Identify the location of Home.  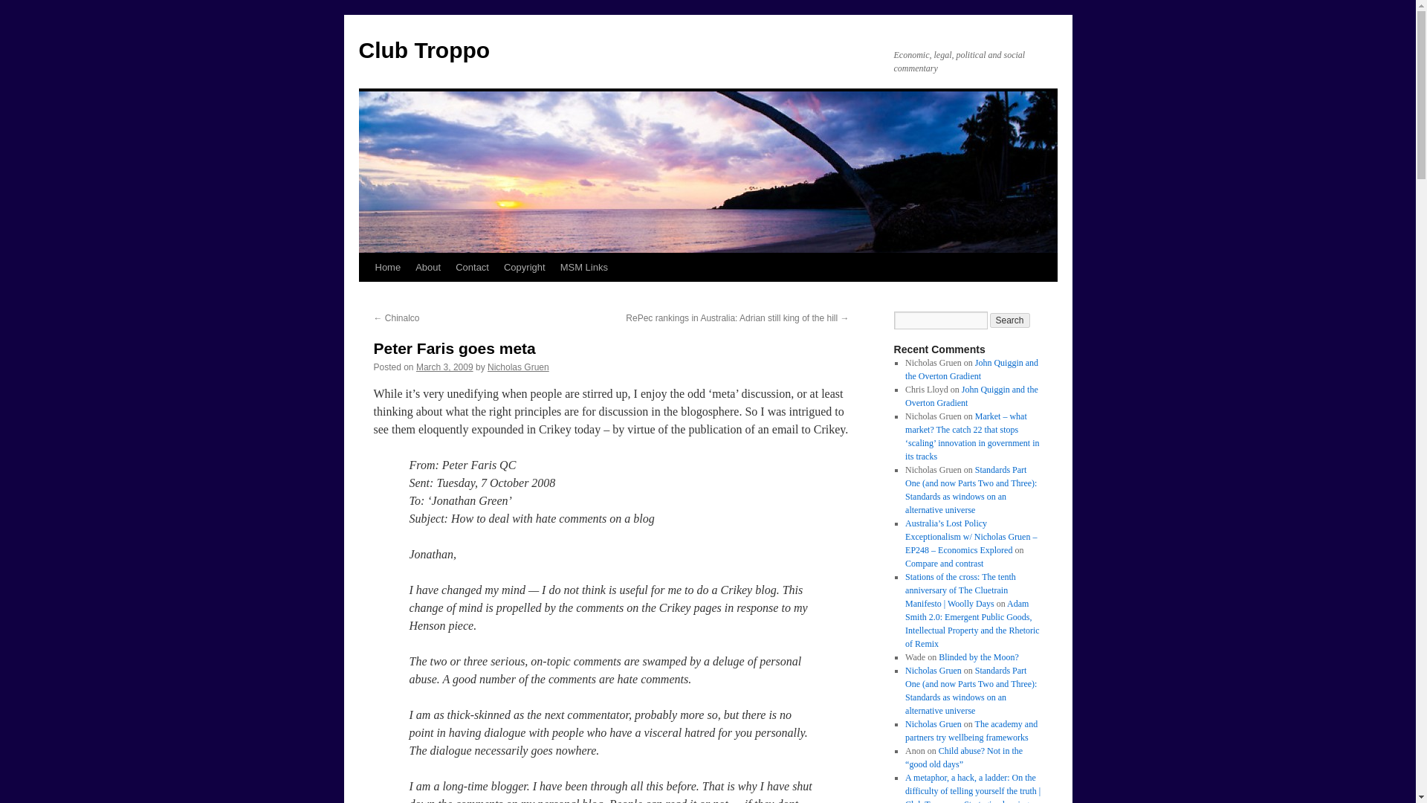
(387, 268).